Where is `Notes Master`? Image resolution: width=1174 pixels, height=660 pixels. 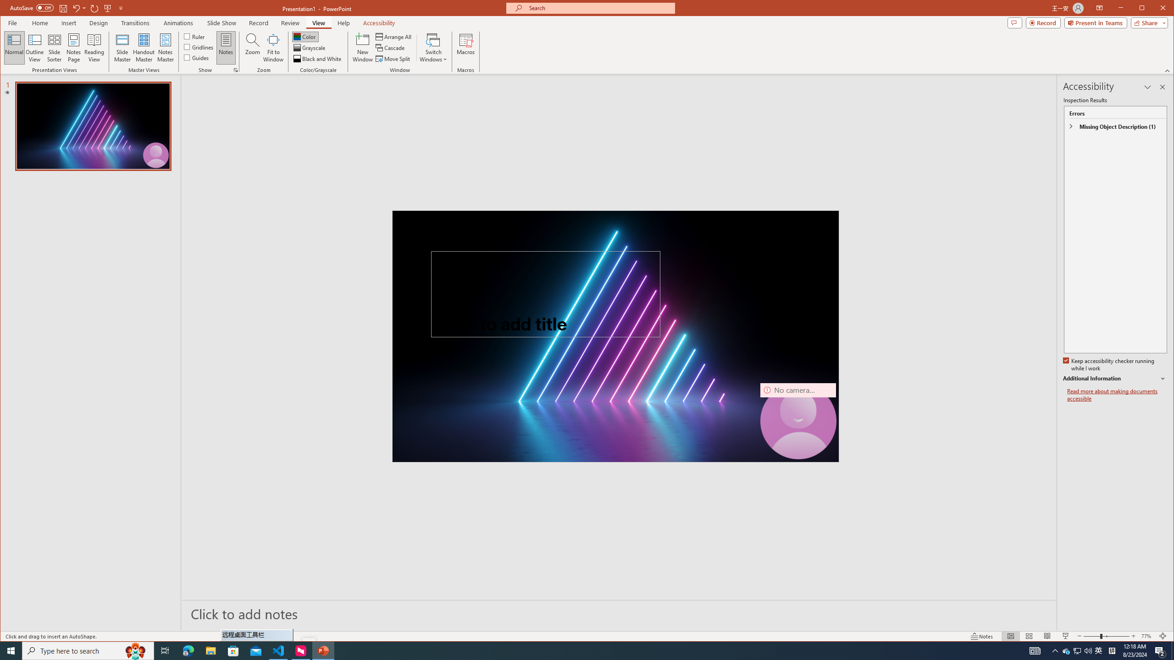
Notes Master is located at coordinates (165, 48).